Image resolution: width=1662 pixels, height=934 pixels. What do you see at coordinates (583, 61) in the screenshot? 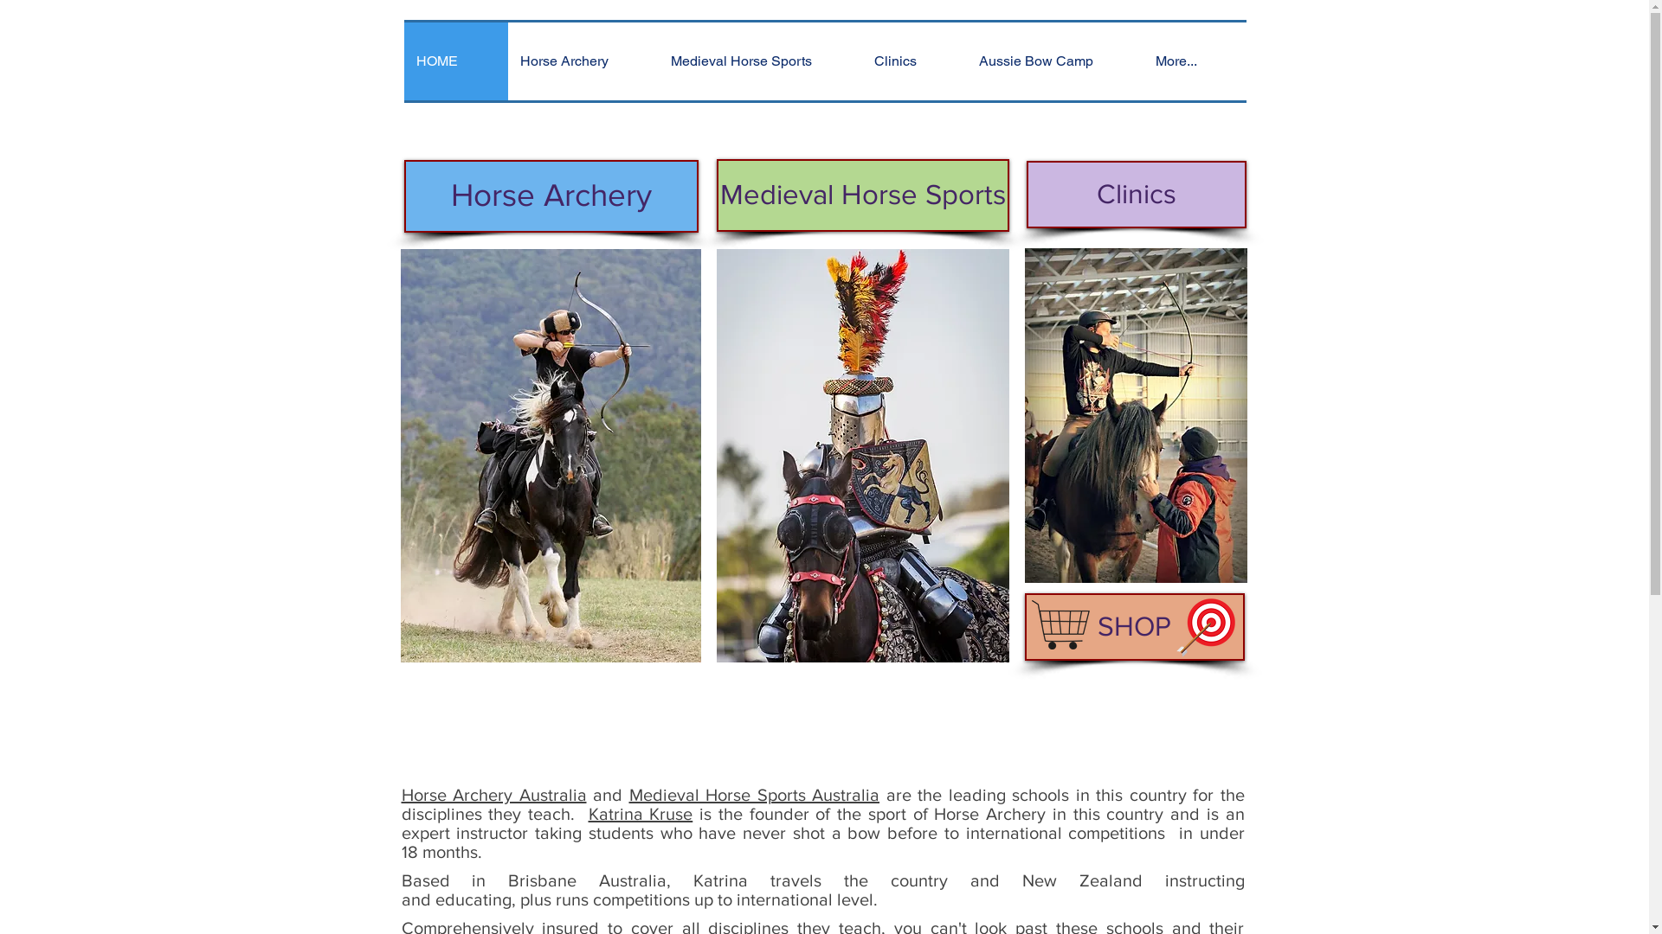
I see `Horse Archery` at bounding box center [583, 61].